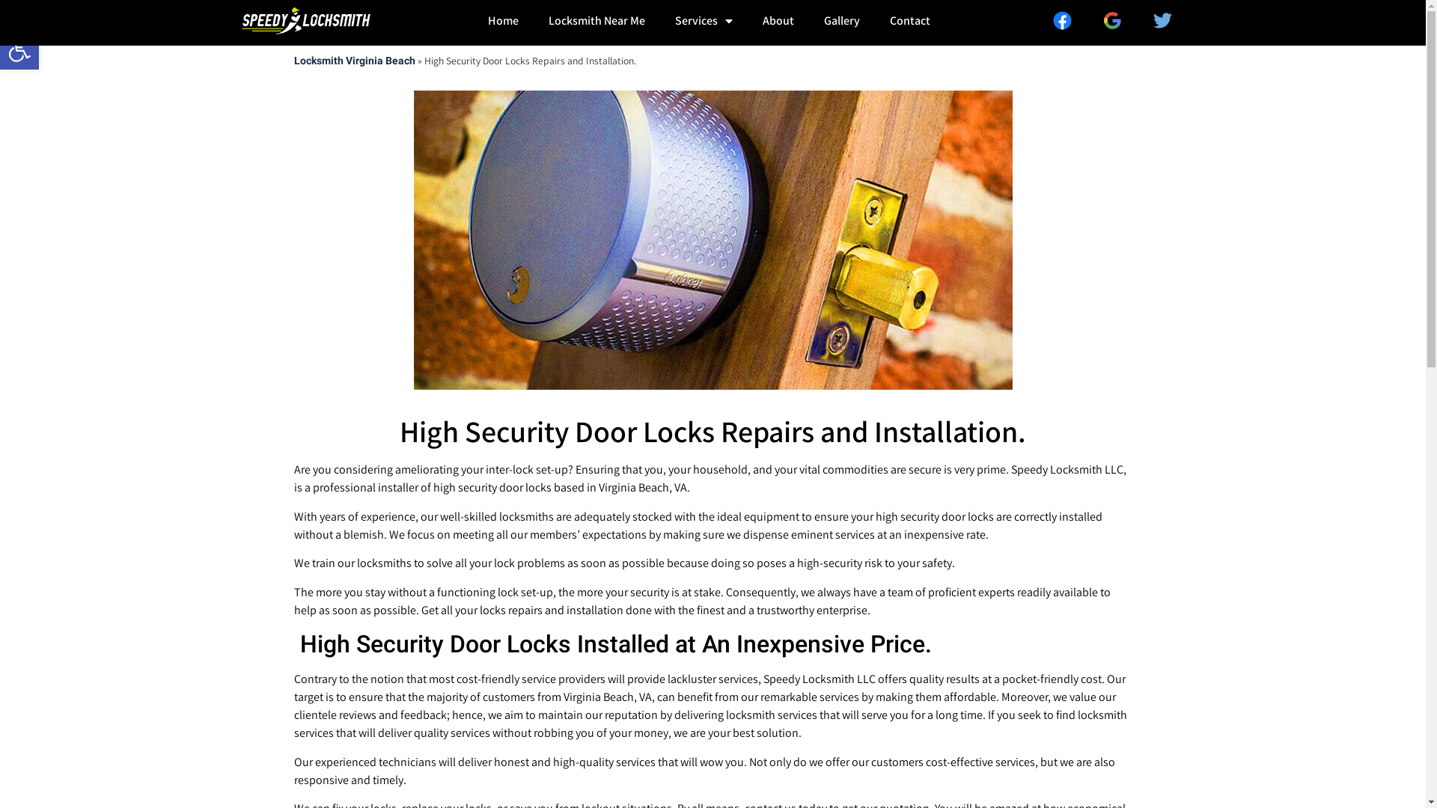 The image size is (1437, 808). Describe the element at coordinates (778, 21) in the screenshot. I see `About` at that location.